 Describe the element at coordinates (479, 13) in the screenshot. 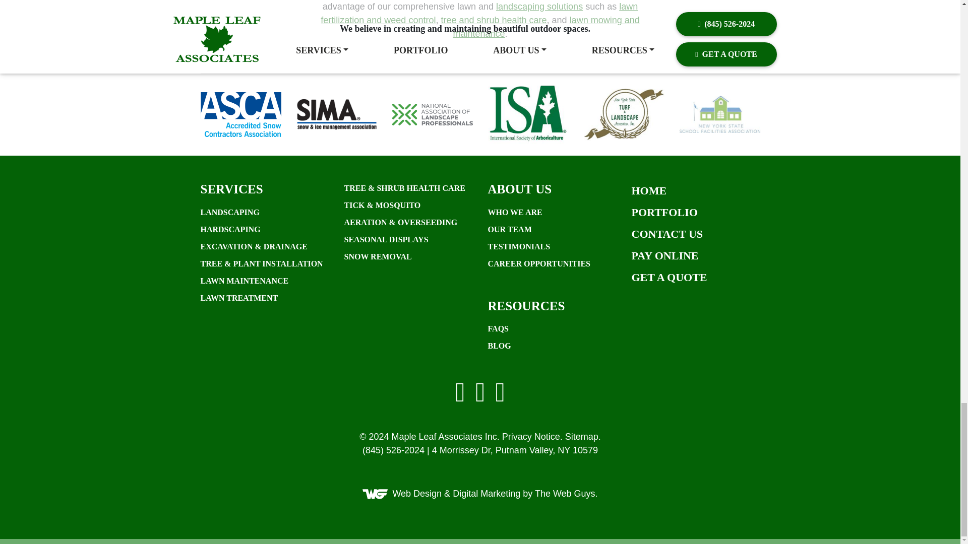

I see `lawn fertilization and weed control` at that location.